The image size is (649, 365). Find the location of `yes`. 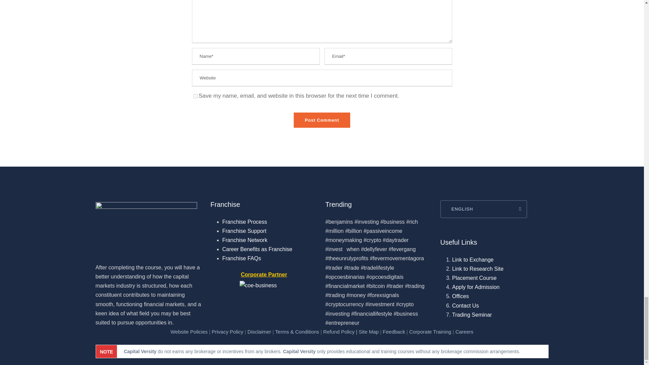

yes is located at coordinates (195, 96).